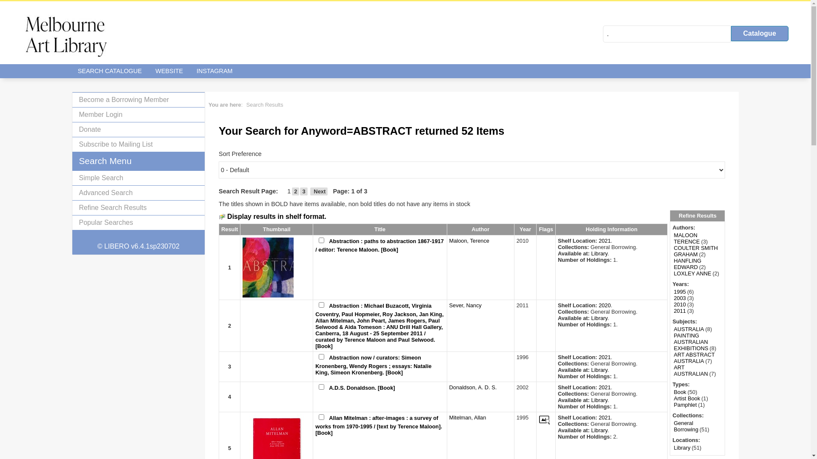 This screenshot has width=817, height=459. I want to click on Simple Search, so click(139, 178).